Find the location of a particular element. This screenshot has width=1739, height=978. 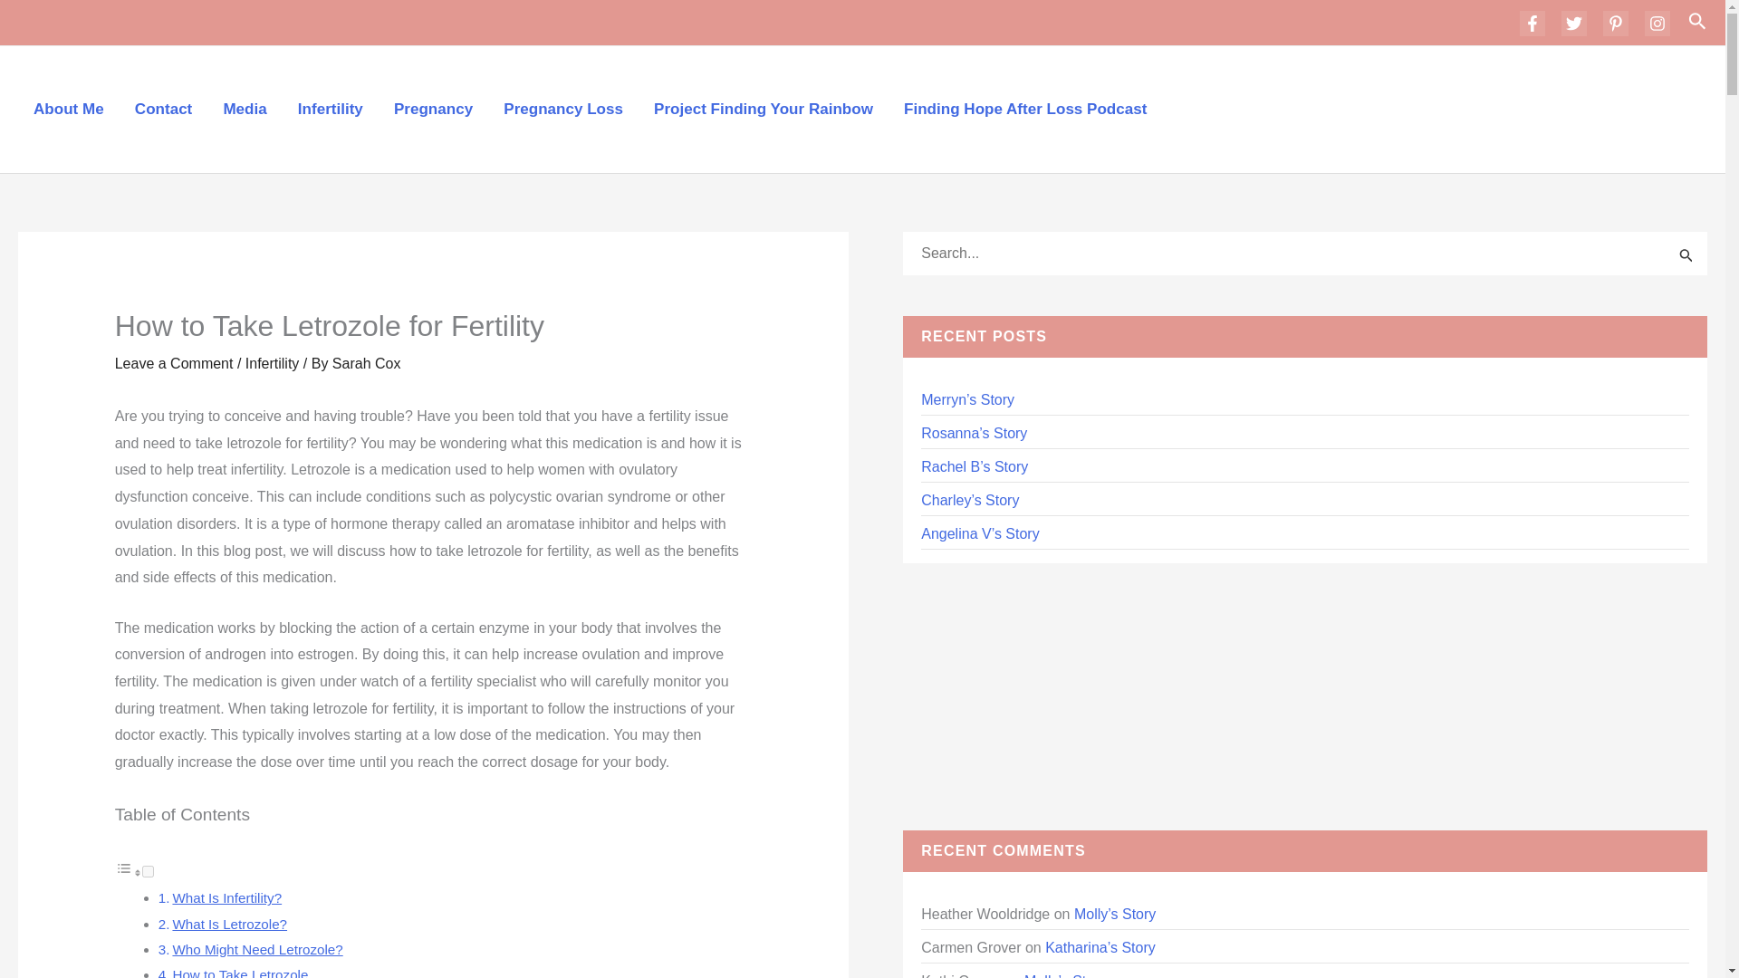

Finding Hope After Loss Podcast is located at coordinates (1025, 109).